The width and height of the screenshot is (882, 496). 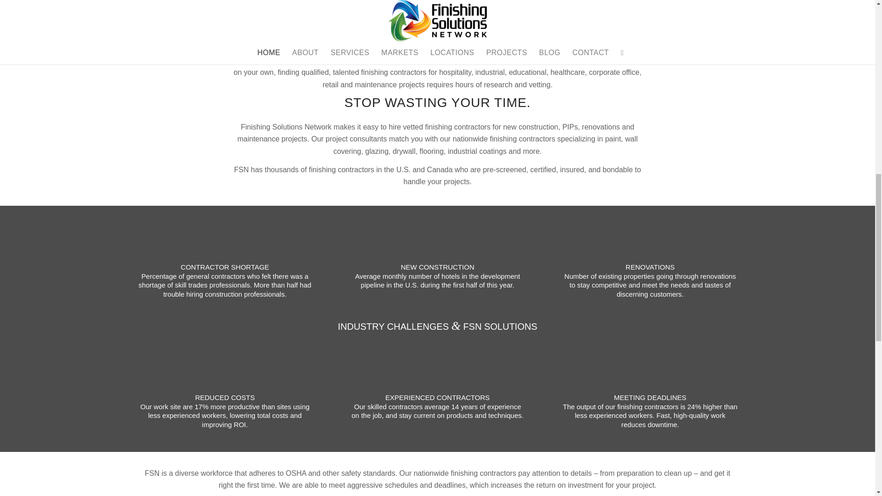 I want to click on LEARN MORE, so click(x=638, y=19).